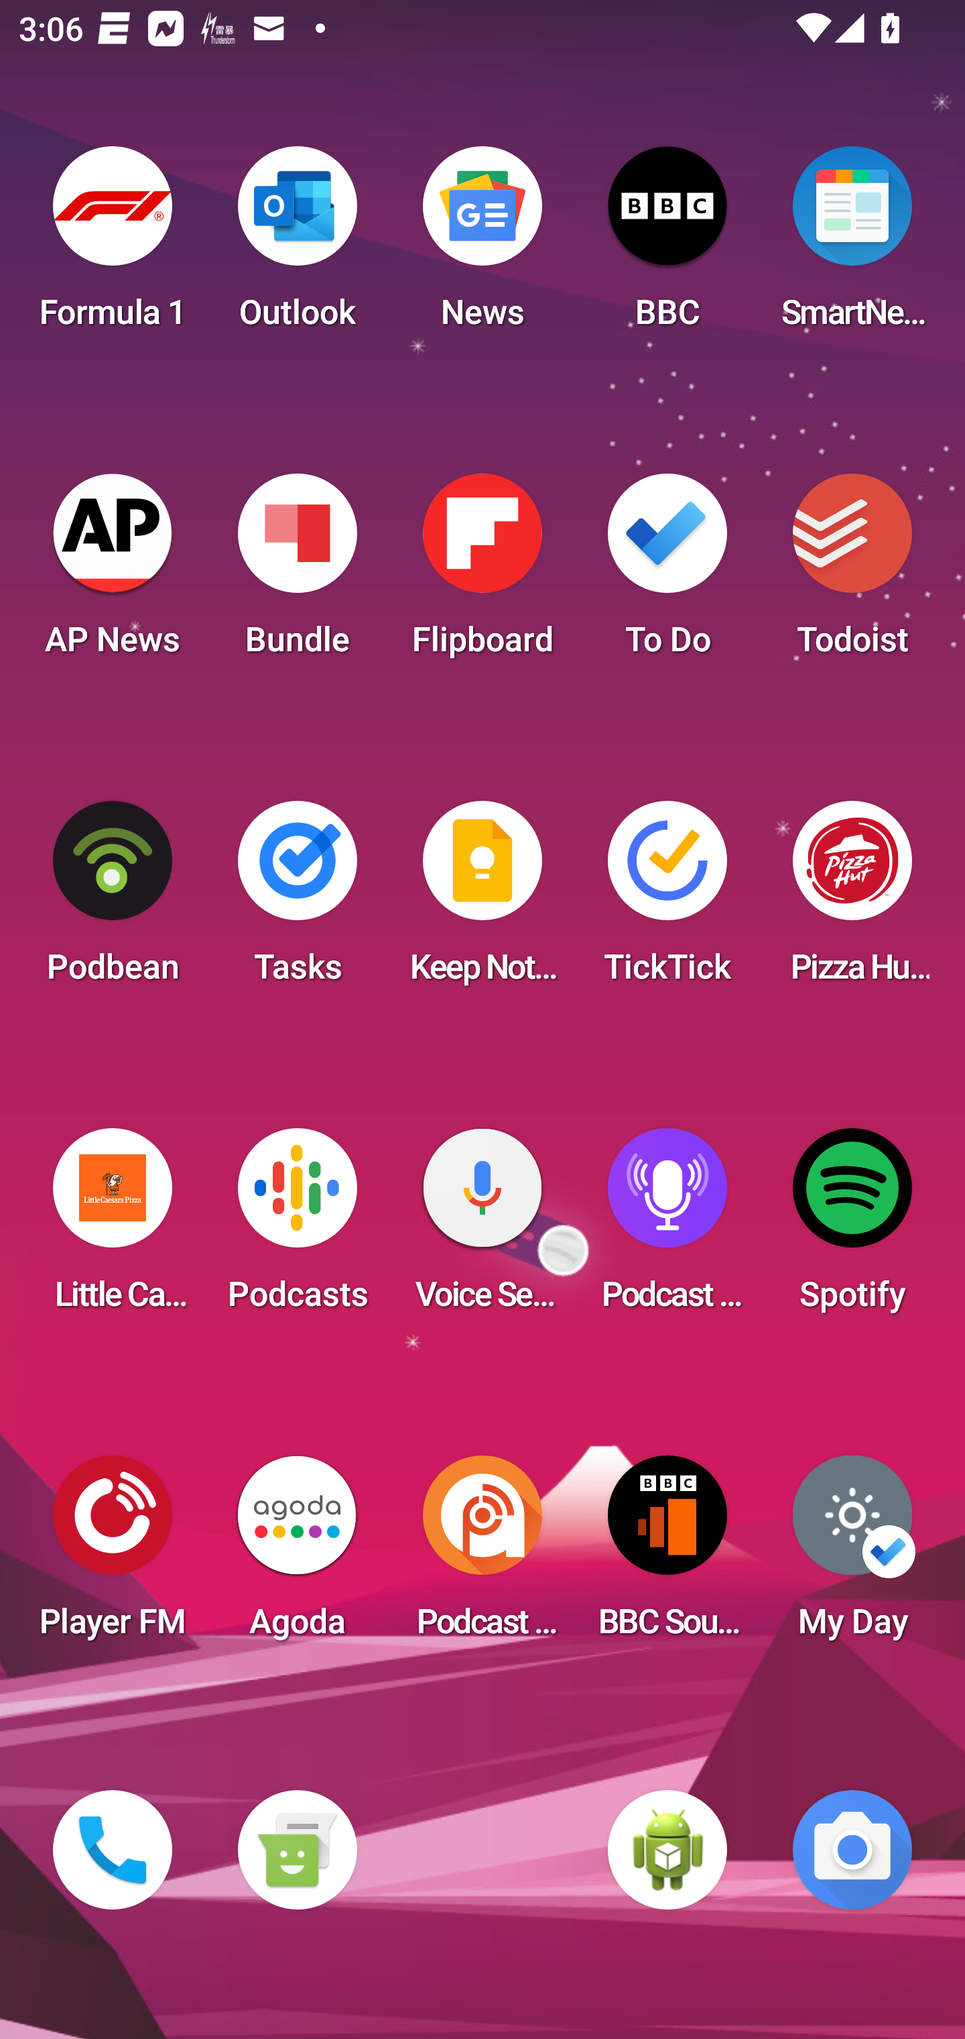 The width and height of the screenshot is (965, 2039). Describe the element at coordinates (297, 573) in the screenshot. I see `Bundle` at that location.